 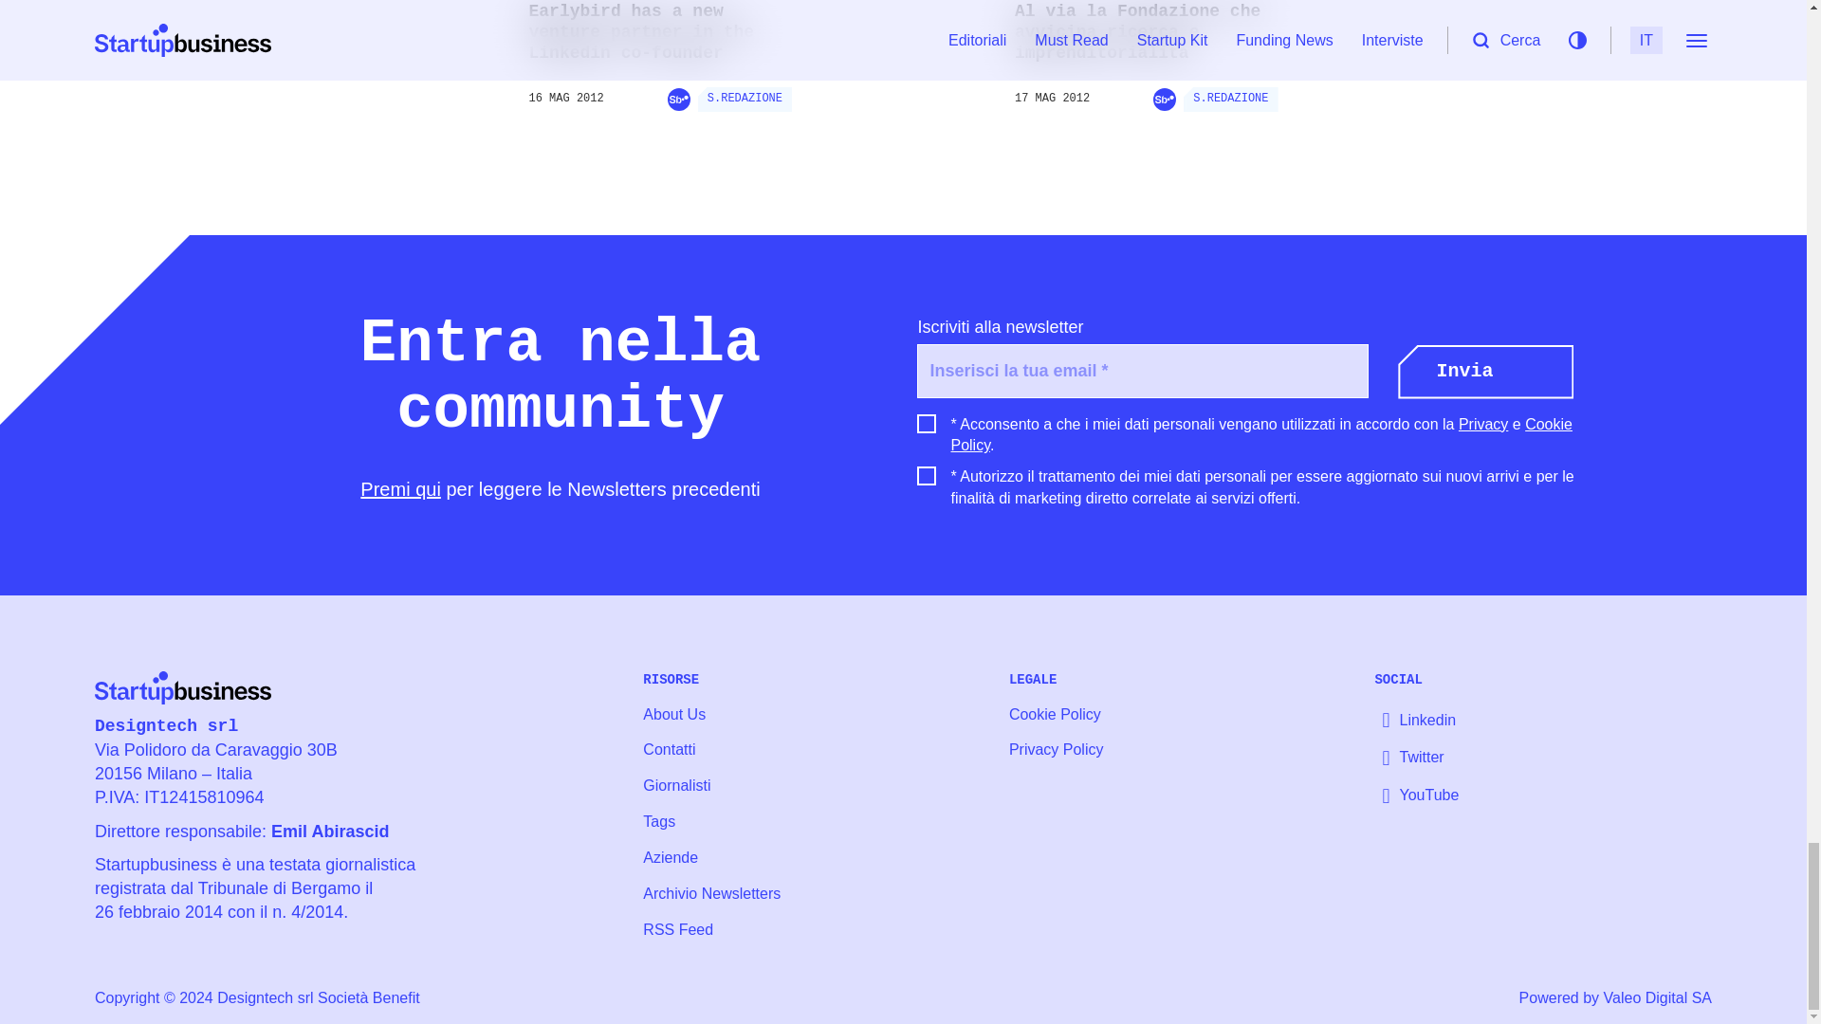 What do you see at coordinates (1485, 372) in the screenshot?
I see `Invia` at bounding box center [1485, 372].